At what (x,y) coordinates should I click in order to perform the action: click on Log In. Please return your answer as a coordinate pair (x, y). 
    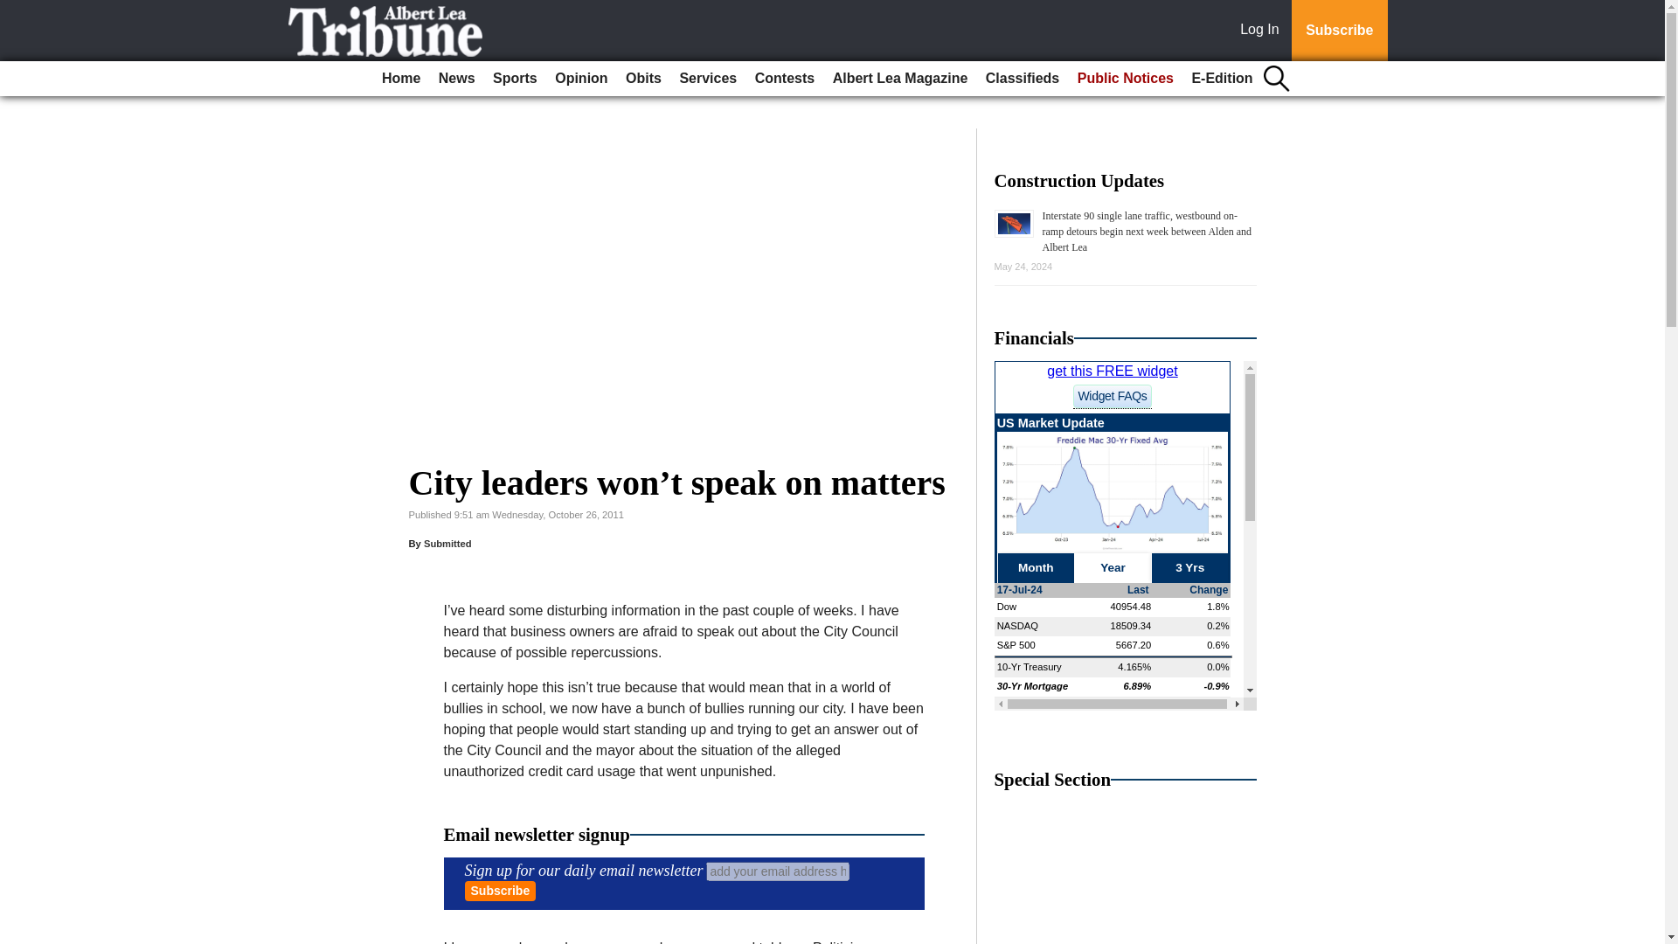
    Looking at the image, I should click on (1263, 31).